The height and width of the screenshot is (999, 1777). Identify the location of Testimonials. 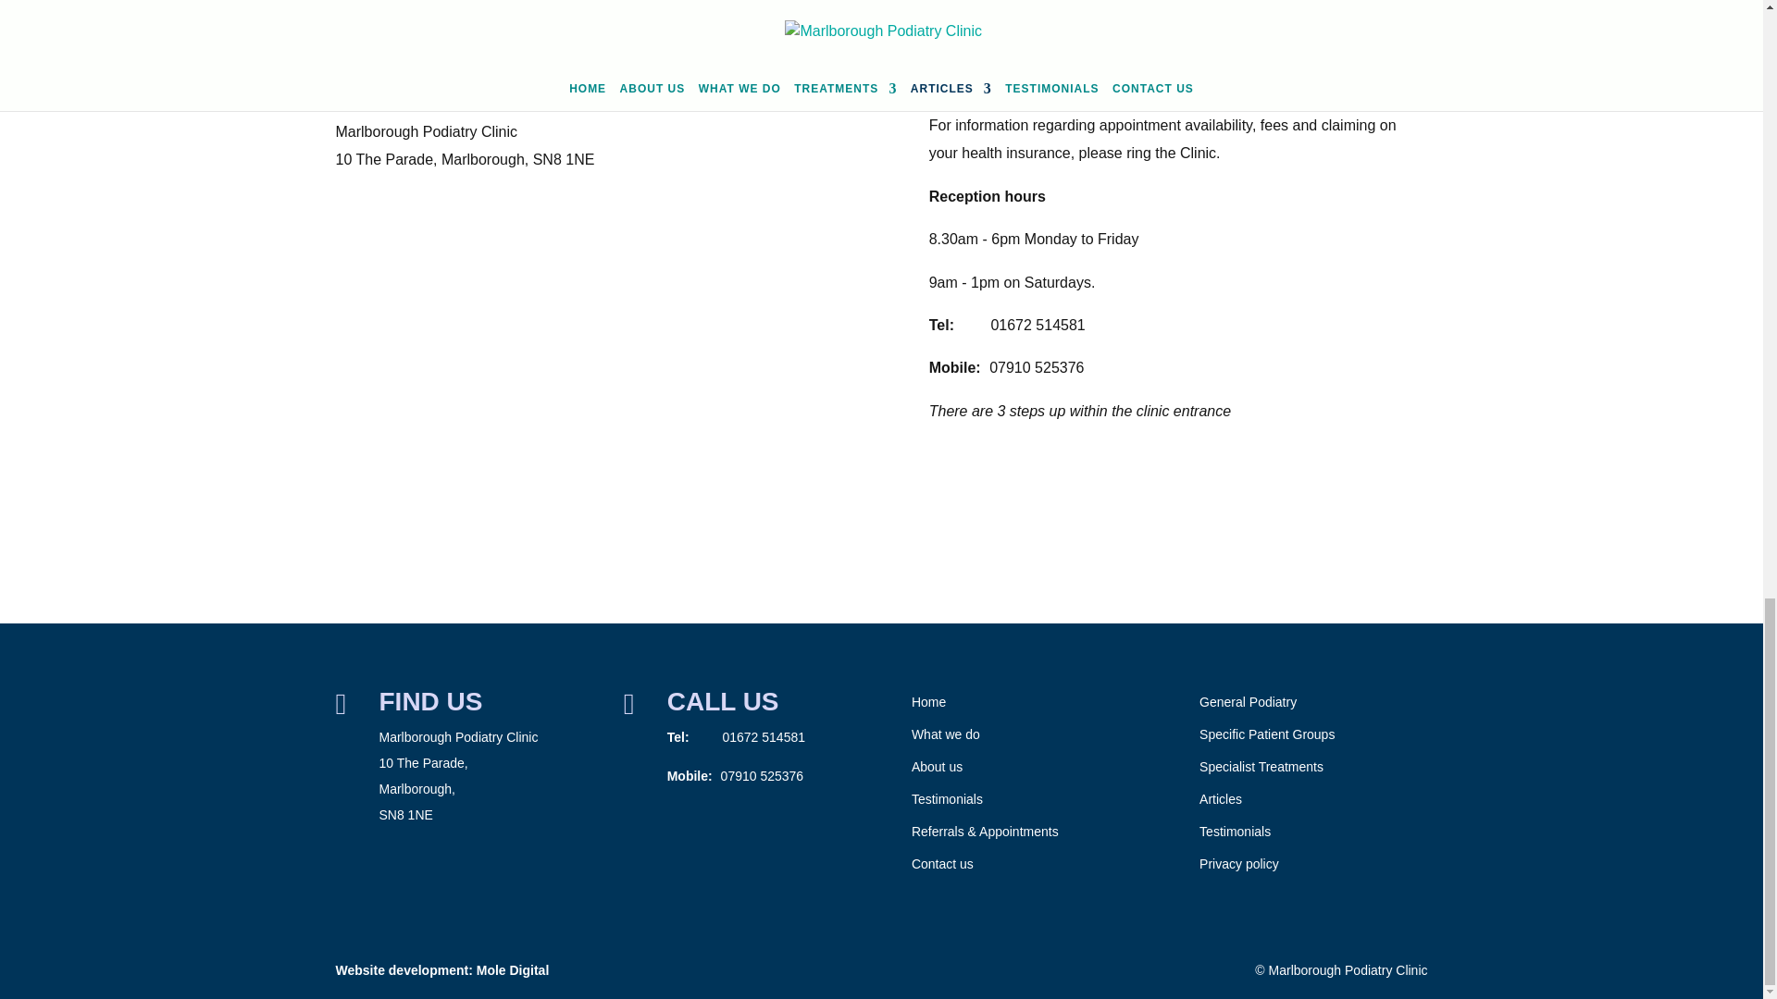
(946, 799).